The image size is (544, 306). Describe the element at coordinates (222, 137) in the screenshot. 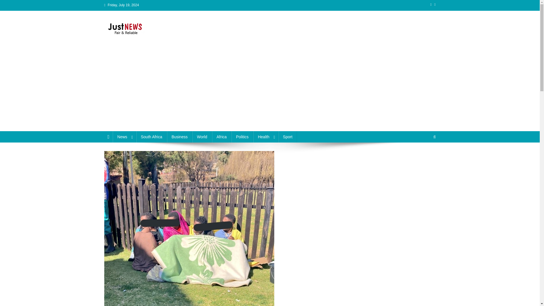

I see `Africa` at that location.